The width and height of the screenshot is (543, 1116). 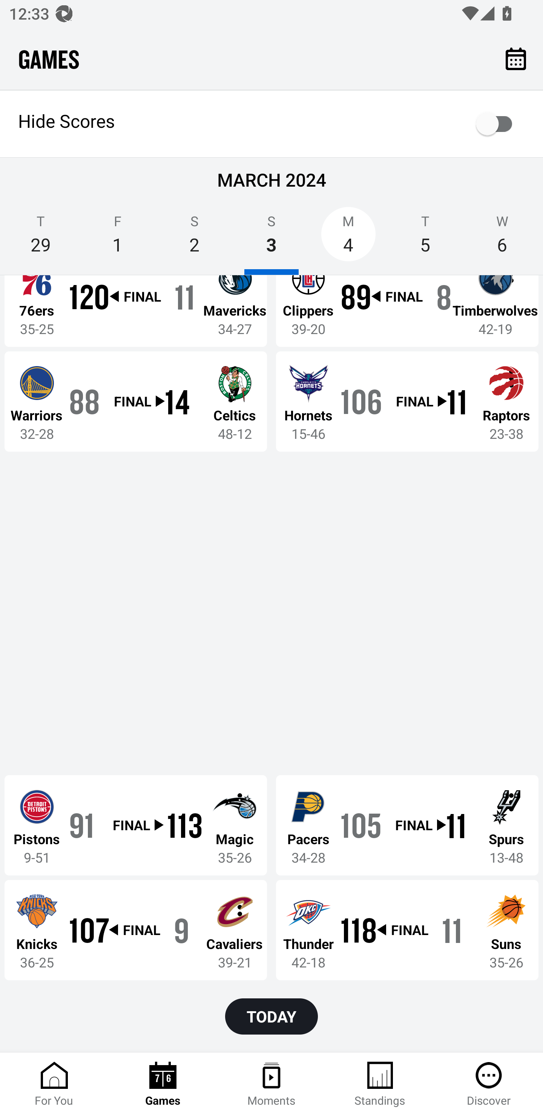 What do you see at coordinates (348, 238) in the screenshot?
I see `M 4` at bounding box center [348, 238].